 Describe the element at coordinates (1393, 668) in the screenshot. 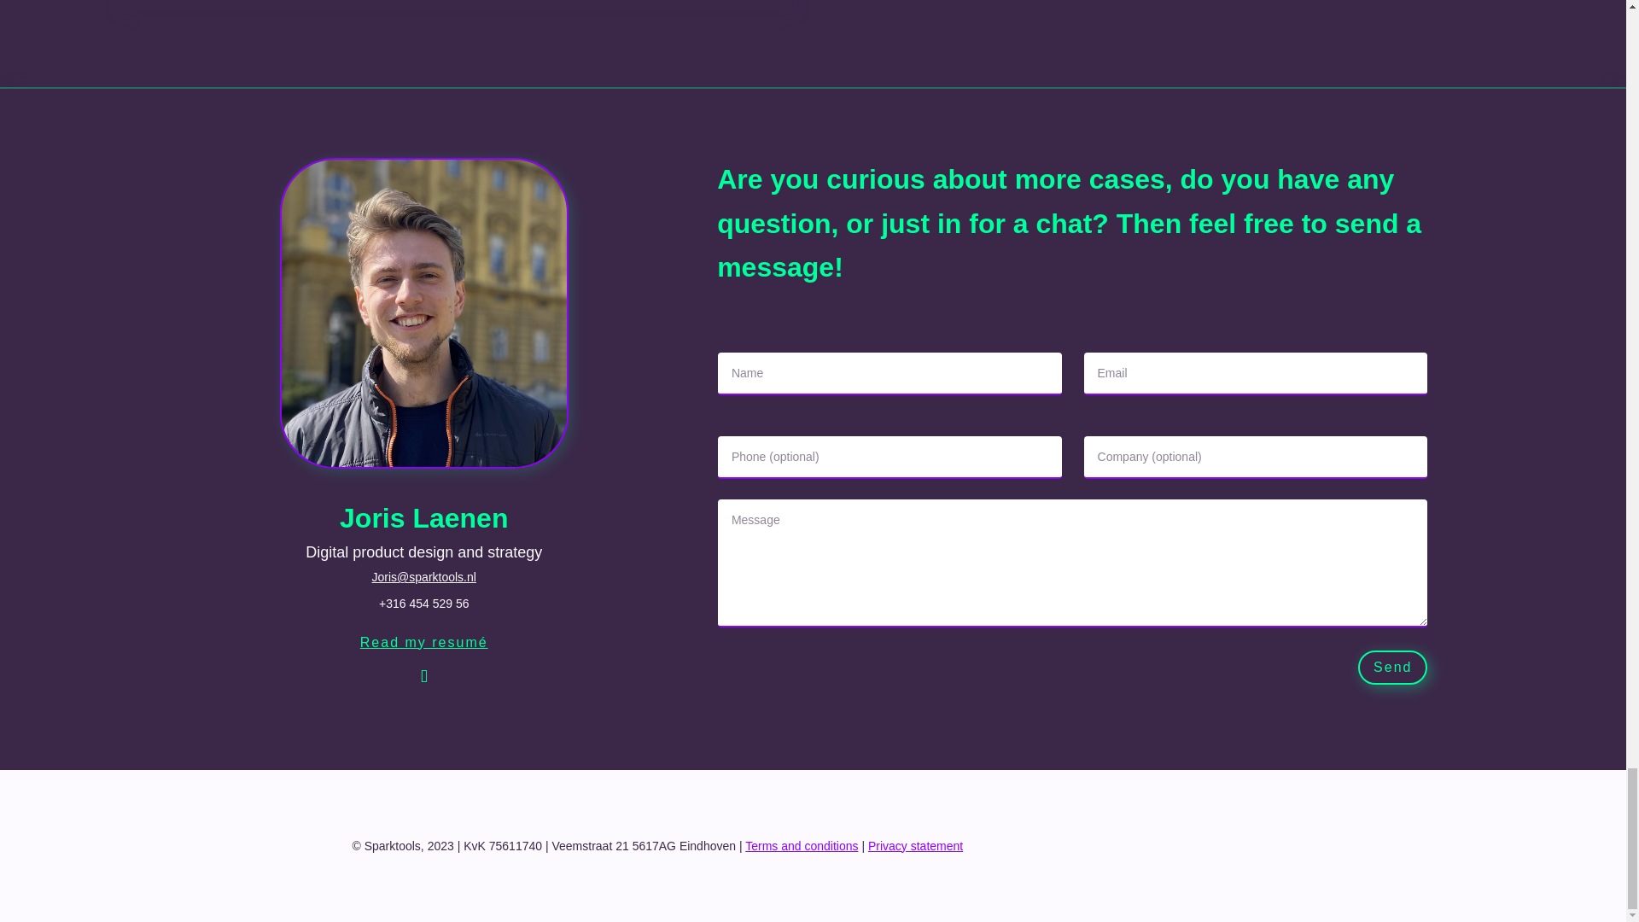

I see `Send` at that location.